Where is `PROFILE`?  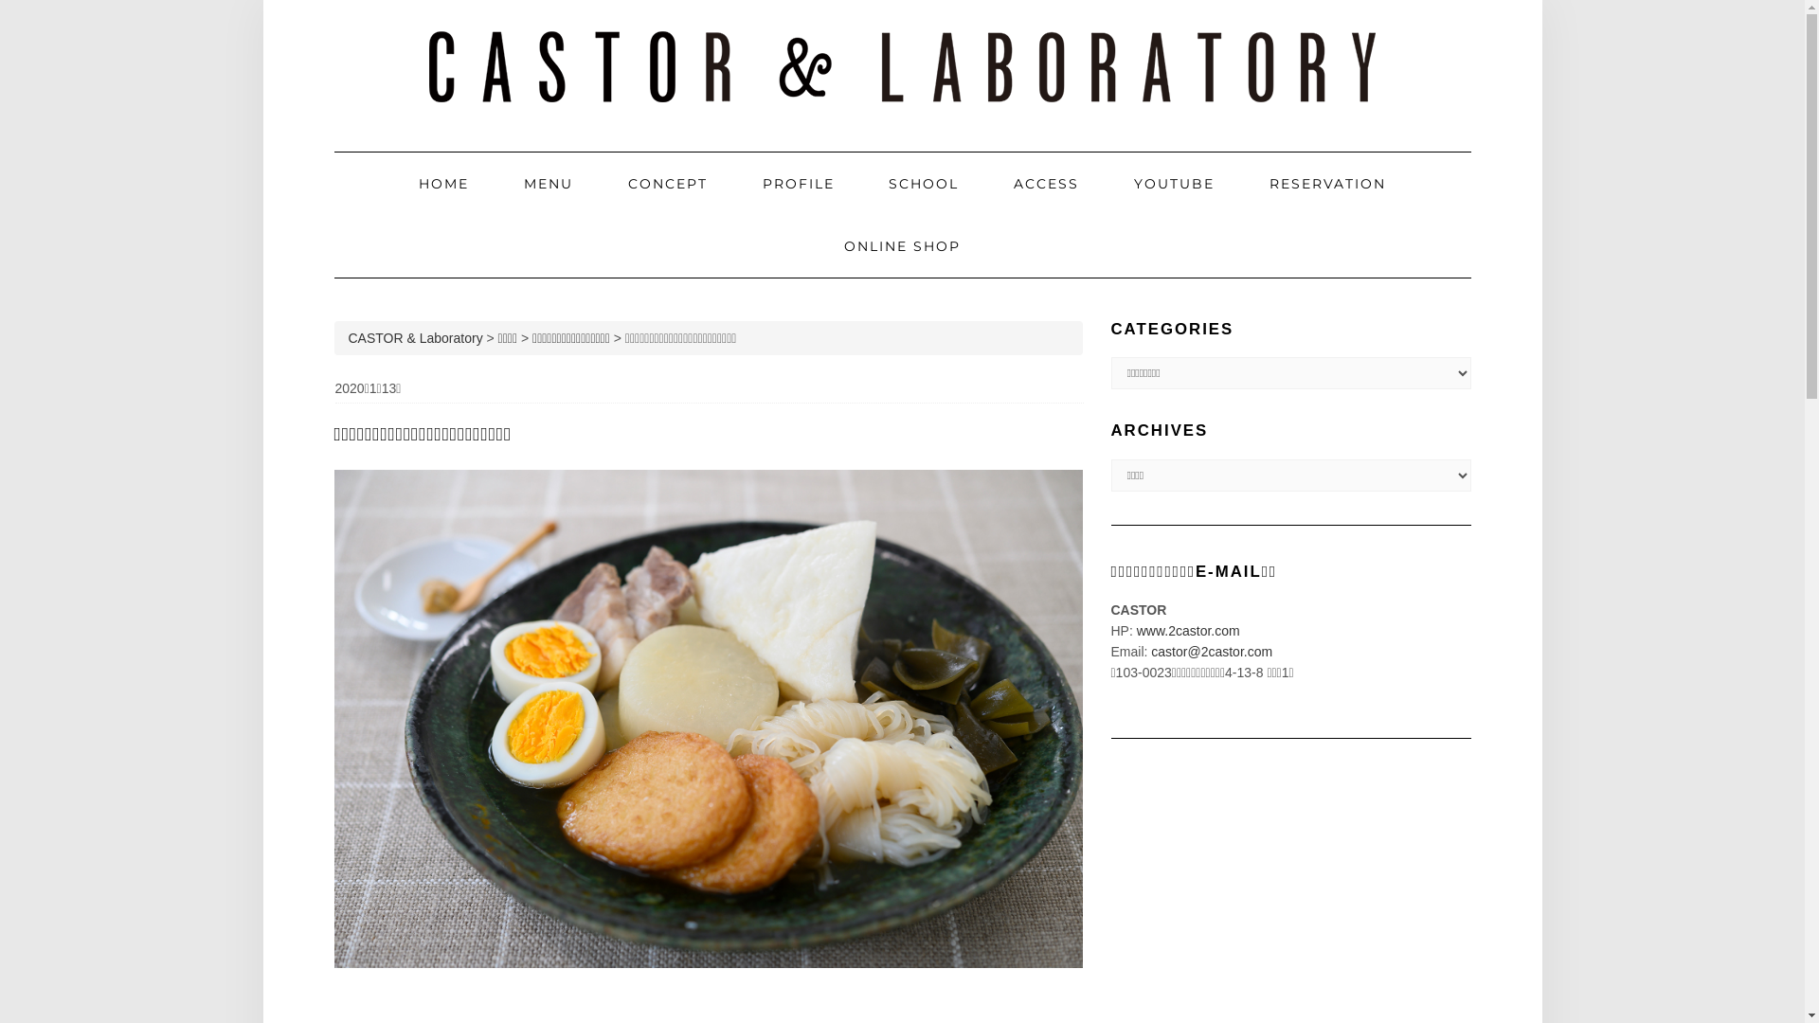 PROFILE is located at coordinates (799, 184).